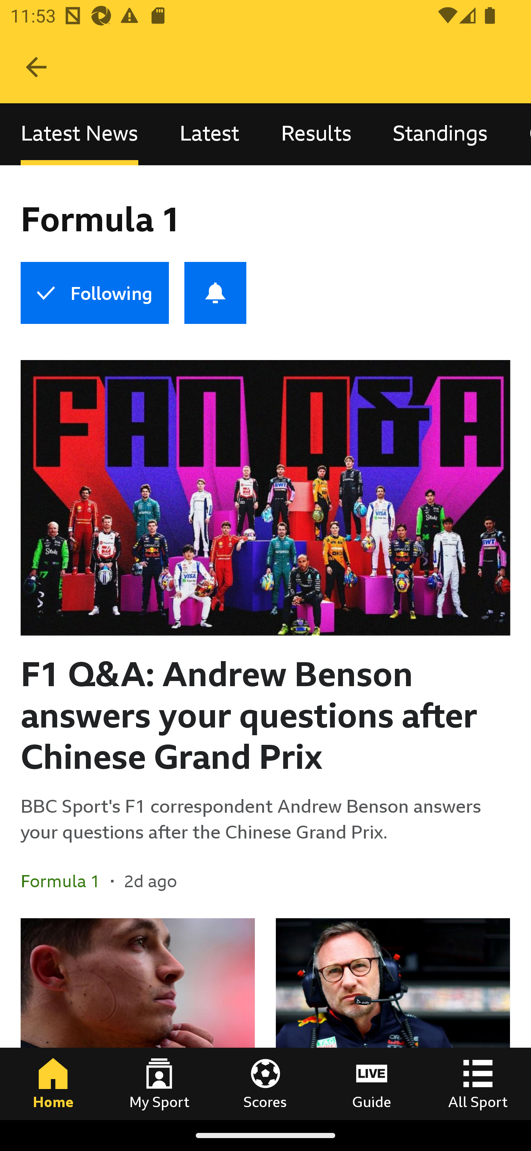 This screenshot has height=1151, width=531. What do you see at coordinates (209, 134) in the screenshot?
I see `Latest` at bounding box center [209, 134].